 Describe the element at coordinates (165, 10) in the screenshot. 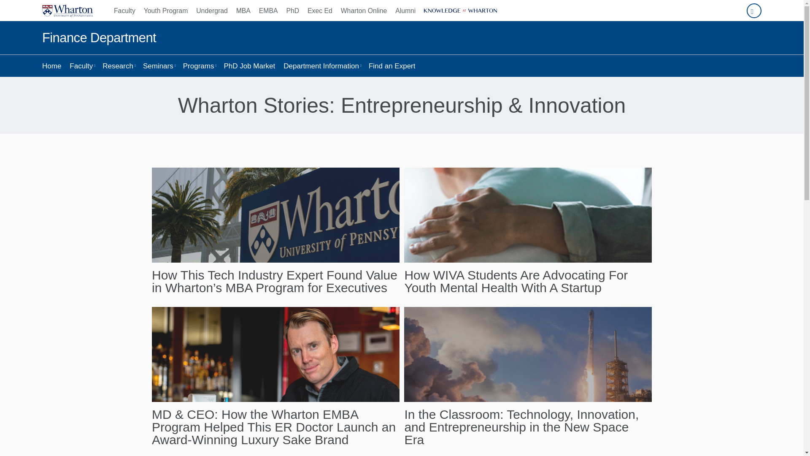

I see `Youth Program` at that location.